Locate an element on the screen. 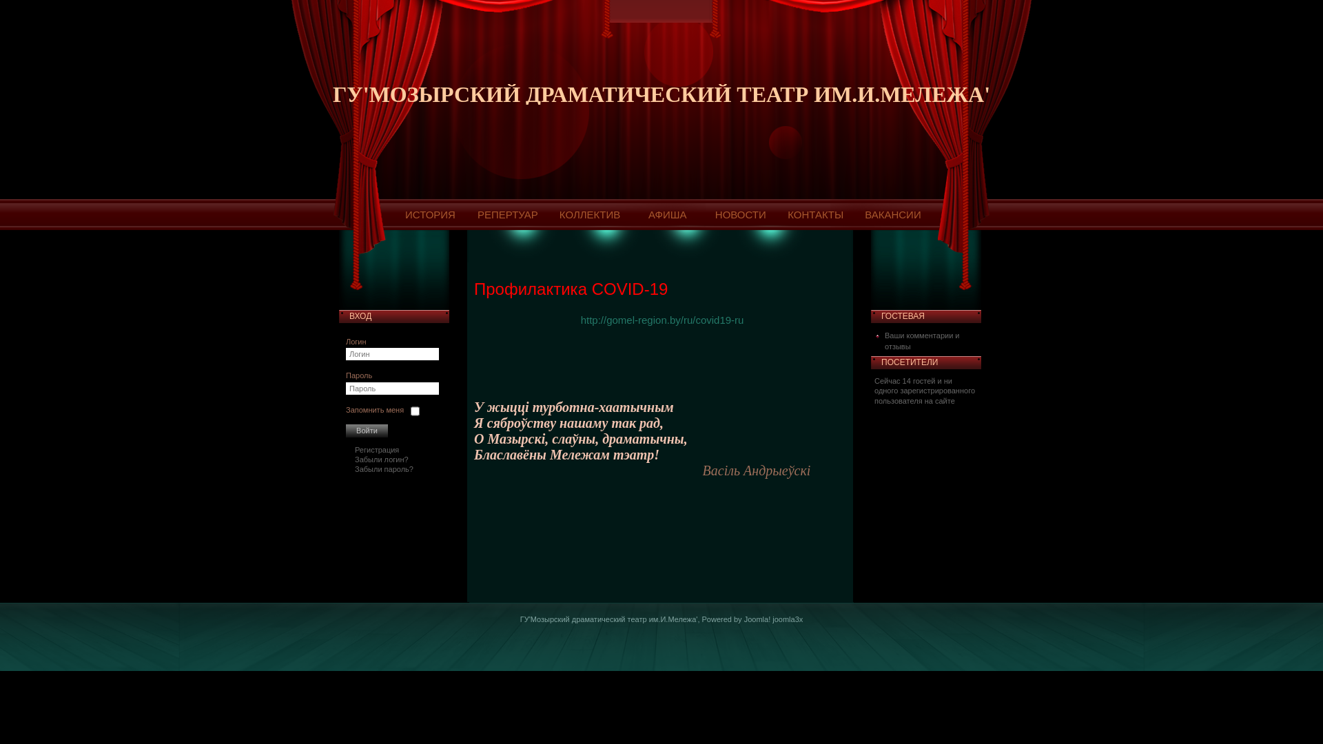 The height and width of the screenshot is (744, 1323). http://gomel-region.by/ru/covid19-ru is located at coordinates (663, 320).